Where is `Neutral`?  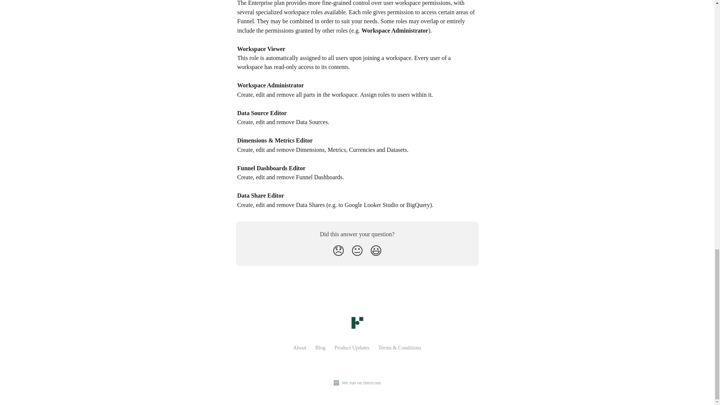 Neutral is located at coordinates (357, 250).